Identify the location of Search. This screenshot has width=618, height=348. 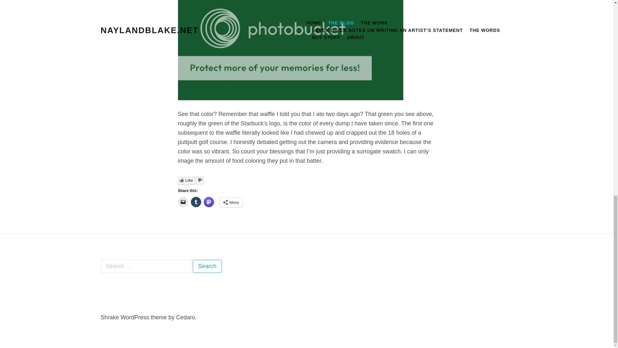
(207, 266).